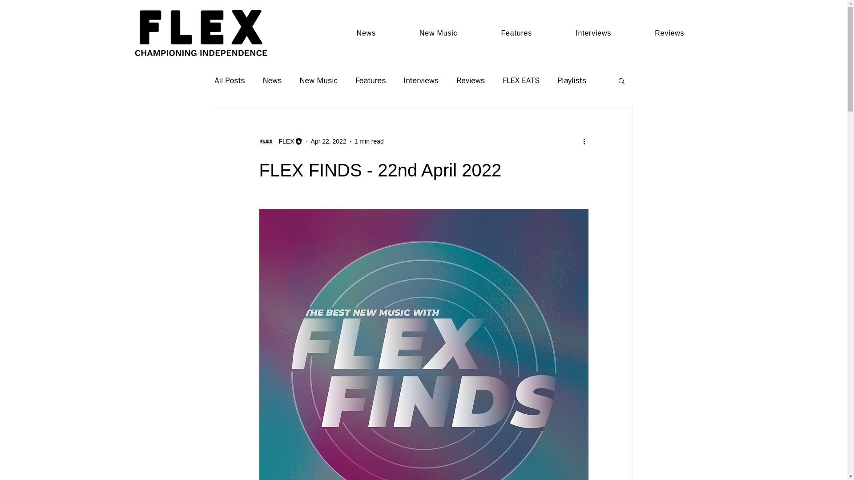 The width and height of the screenshot is (854, 480). Describe the element at coordinates (229, 80) in the screenshot. I see `All Posts` at that location.